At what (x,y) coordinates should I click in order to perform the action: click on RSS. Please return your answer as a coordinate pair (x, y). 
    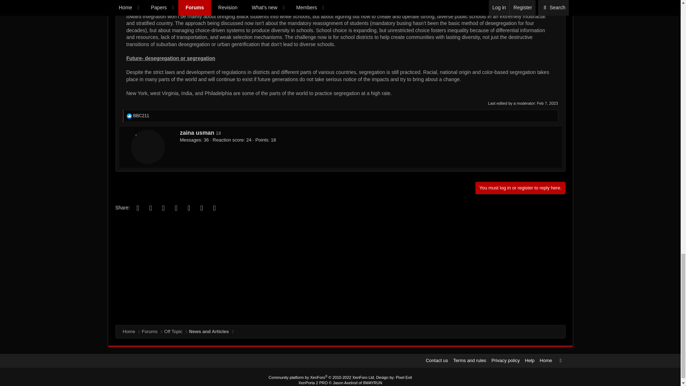
    Looking at the image, I should click on (560, 360).